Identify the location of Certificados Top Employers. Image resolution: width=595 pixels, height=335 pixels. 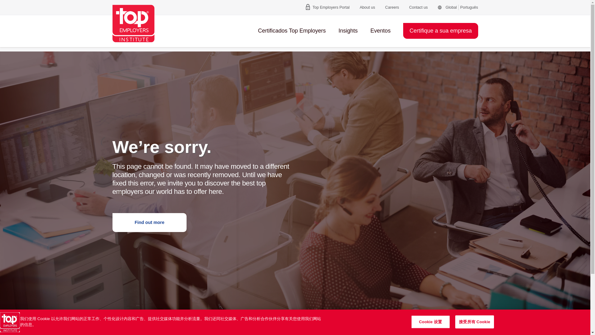
(292, 30).